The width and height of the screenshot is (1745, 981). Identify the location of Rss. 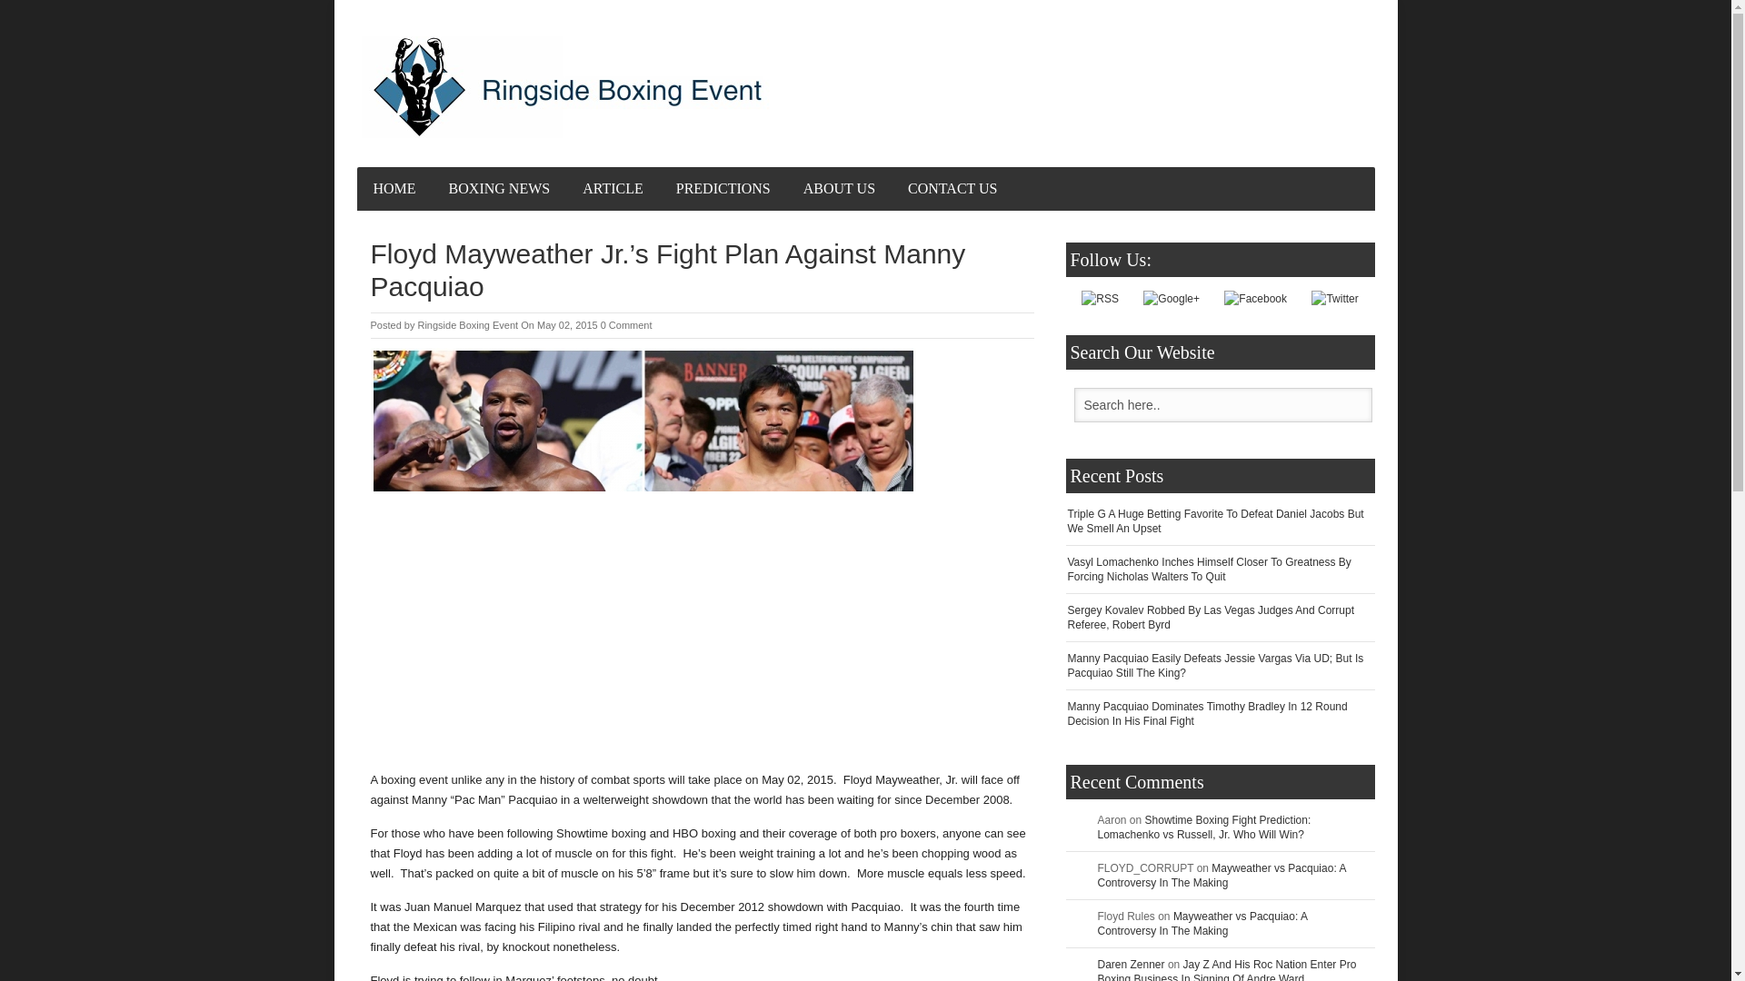
(1100, 298).